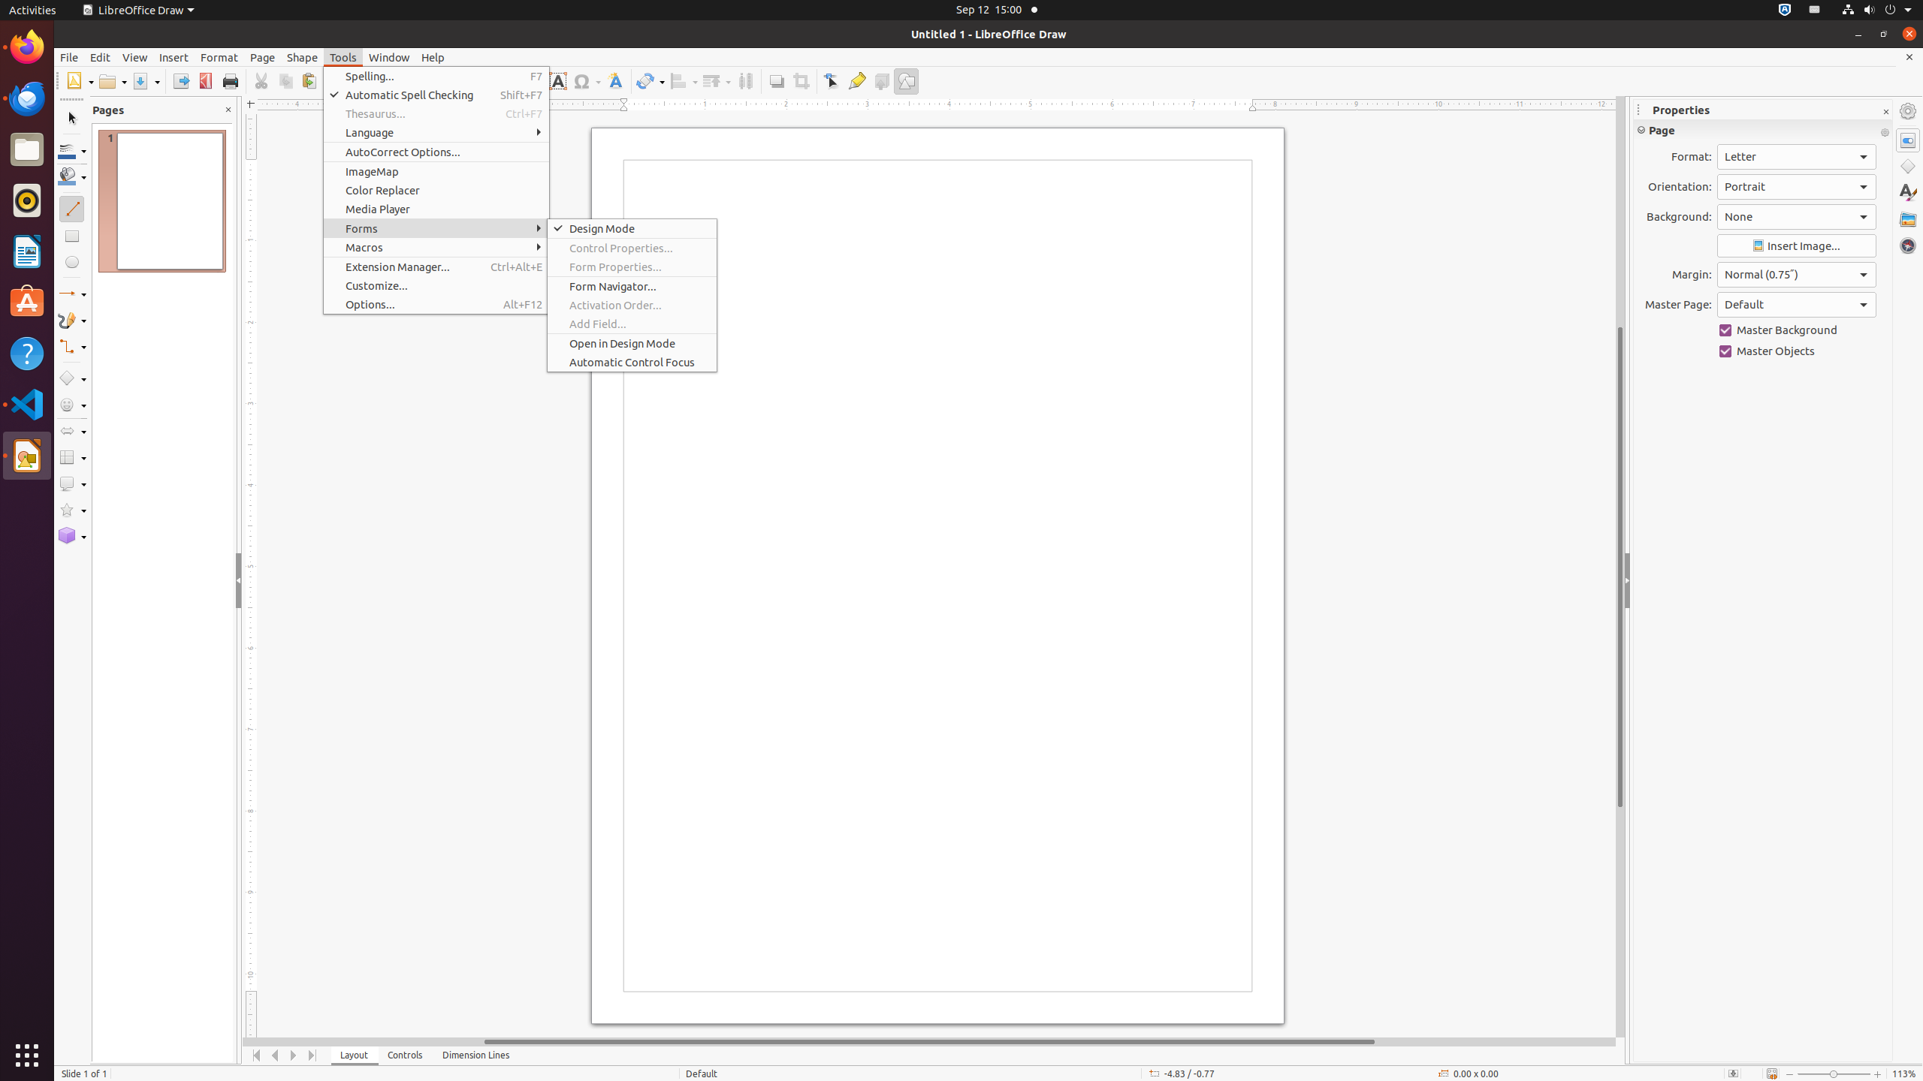  What do you see at coordinates (1815, 11) in the screenshot?
I see `:1.21/StatusNotifierItem` at bounding box center [1815, 11].